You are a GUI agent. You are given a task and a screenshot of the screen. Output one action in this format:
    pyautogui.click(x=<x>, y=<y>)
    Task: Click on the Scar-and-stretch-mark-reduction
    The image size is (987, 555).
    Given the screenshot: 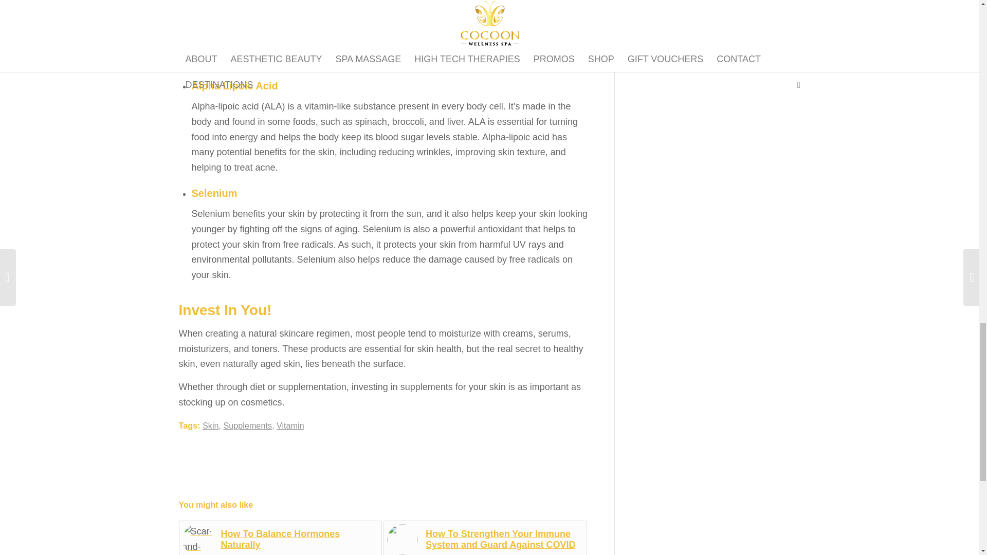 What is the action you would take?
    pyautogui.click(x=197, y=540)
    